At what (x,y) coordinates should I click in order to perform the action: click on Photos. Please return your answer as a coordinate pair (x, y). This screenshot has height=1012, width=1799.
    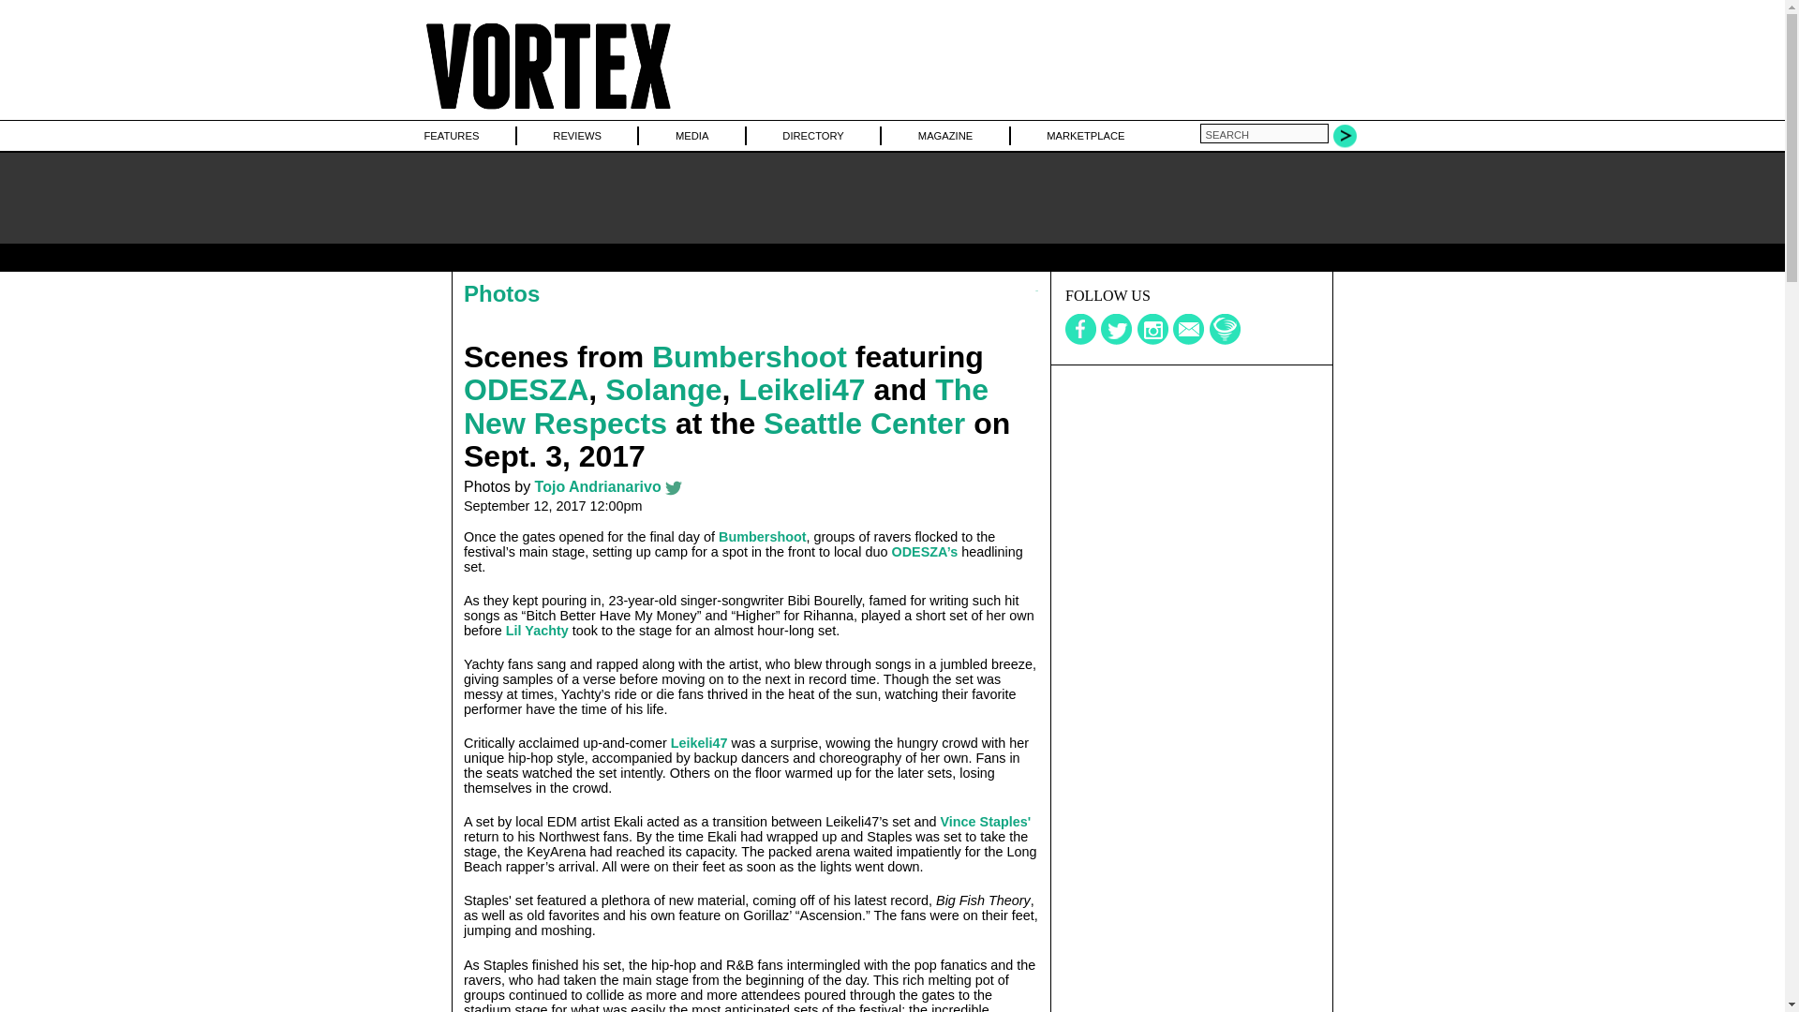
    Looking at the image, I should click on (502, 294).